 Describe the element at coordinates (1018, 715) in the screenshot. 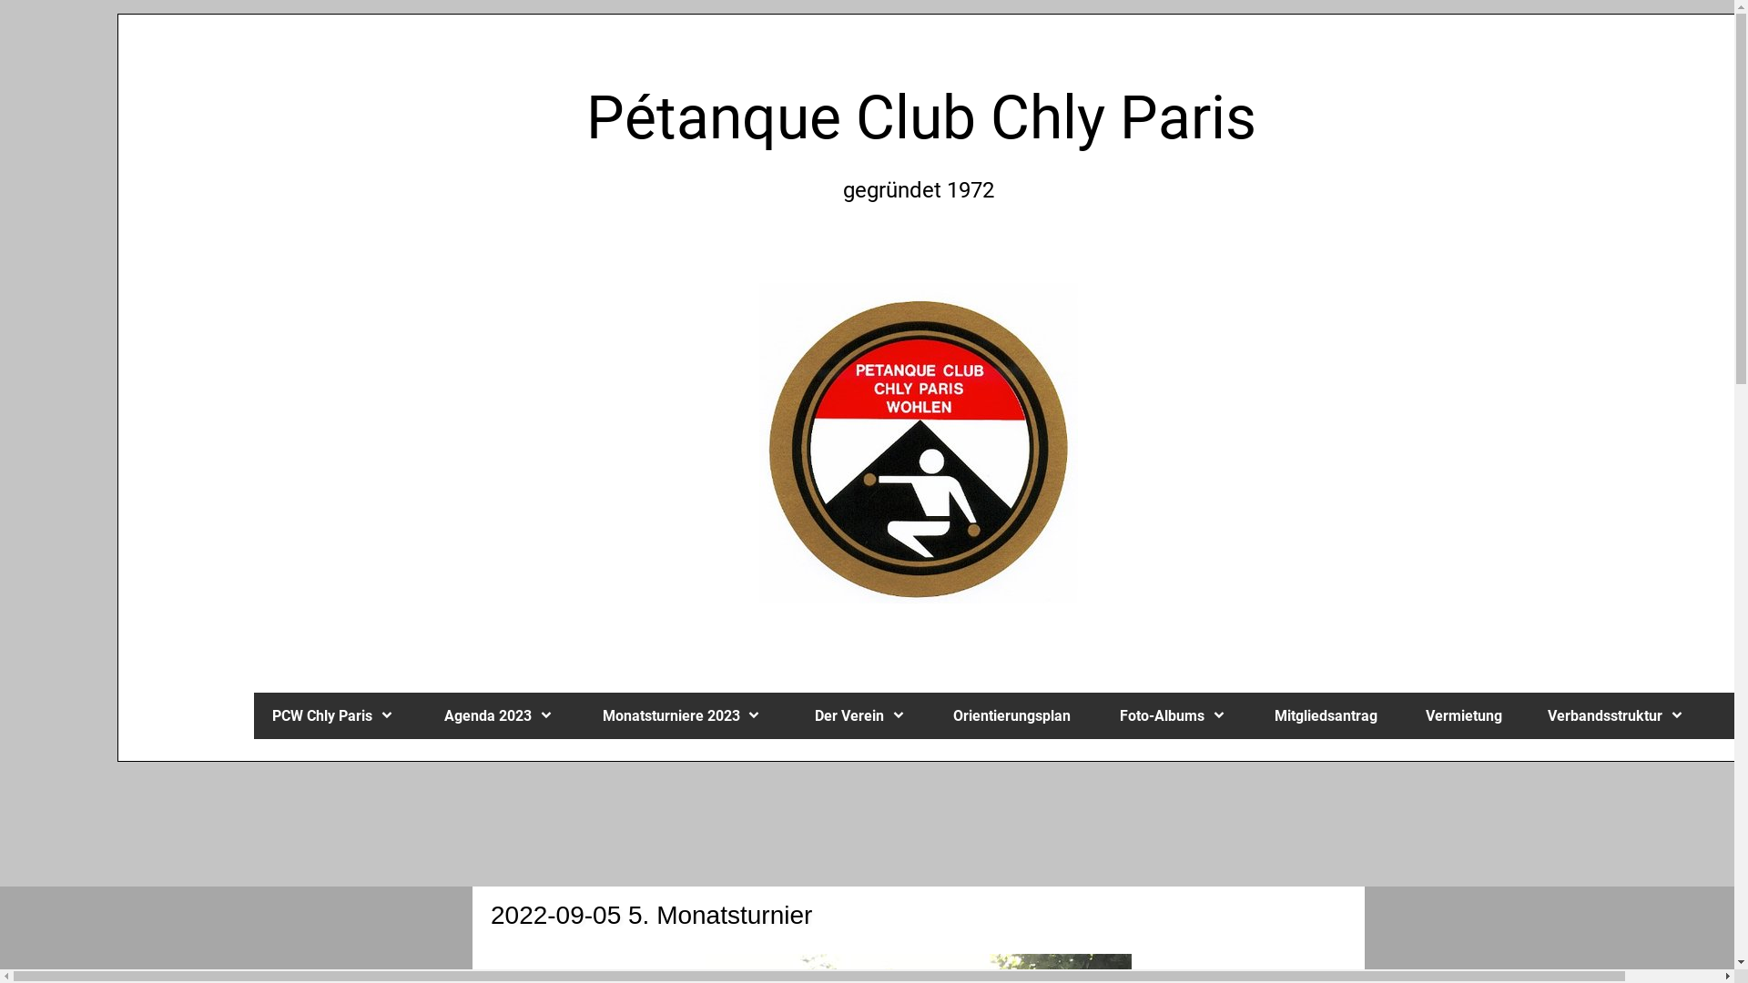

I see `Orientierungsplan` at that location.